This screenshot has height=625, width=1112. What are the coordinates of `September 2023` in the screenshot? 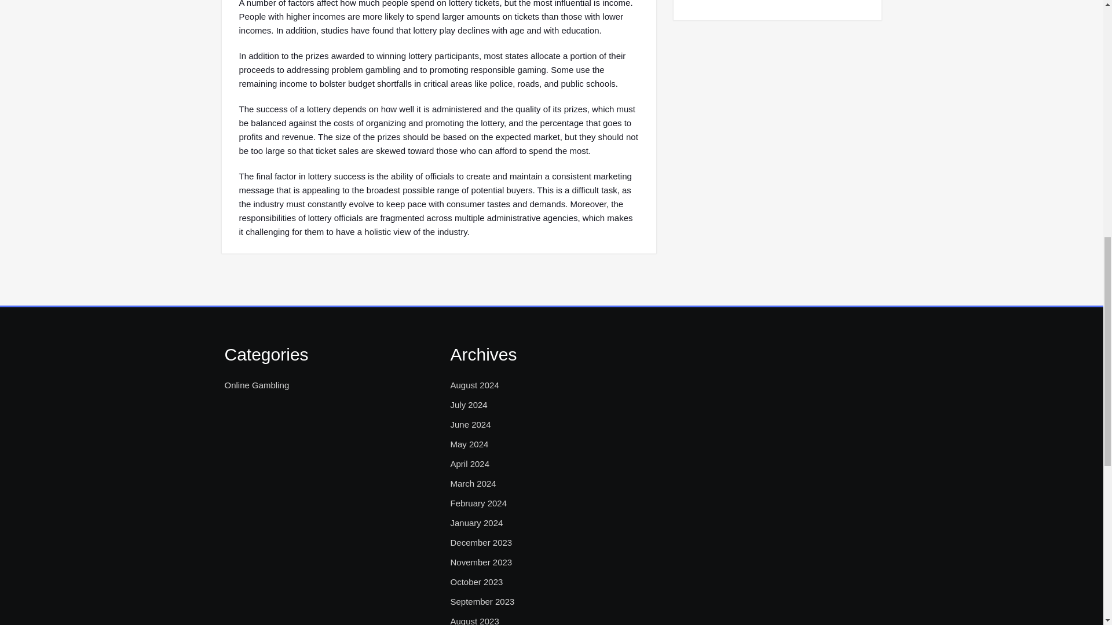 It's located at (482, 602).